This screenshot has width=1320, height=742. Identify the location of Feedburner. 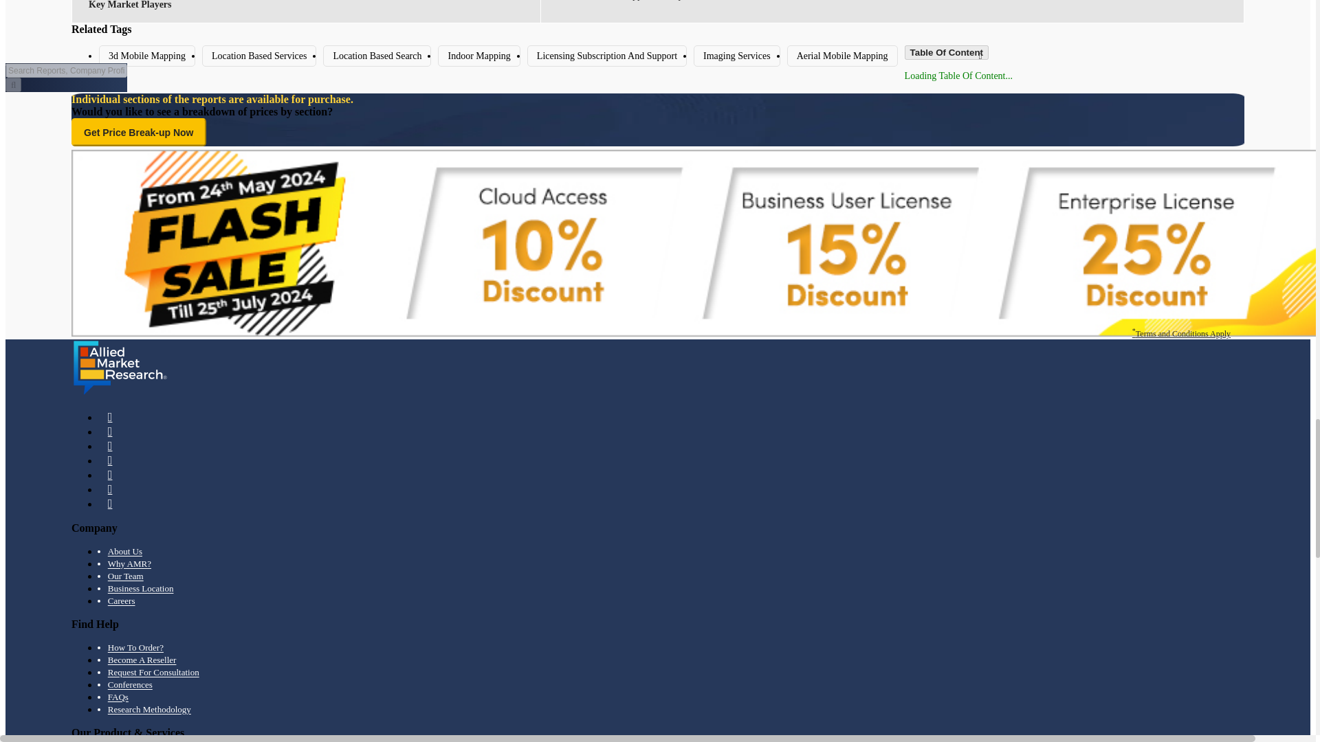
(110, 460).